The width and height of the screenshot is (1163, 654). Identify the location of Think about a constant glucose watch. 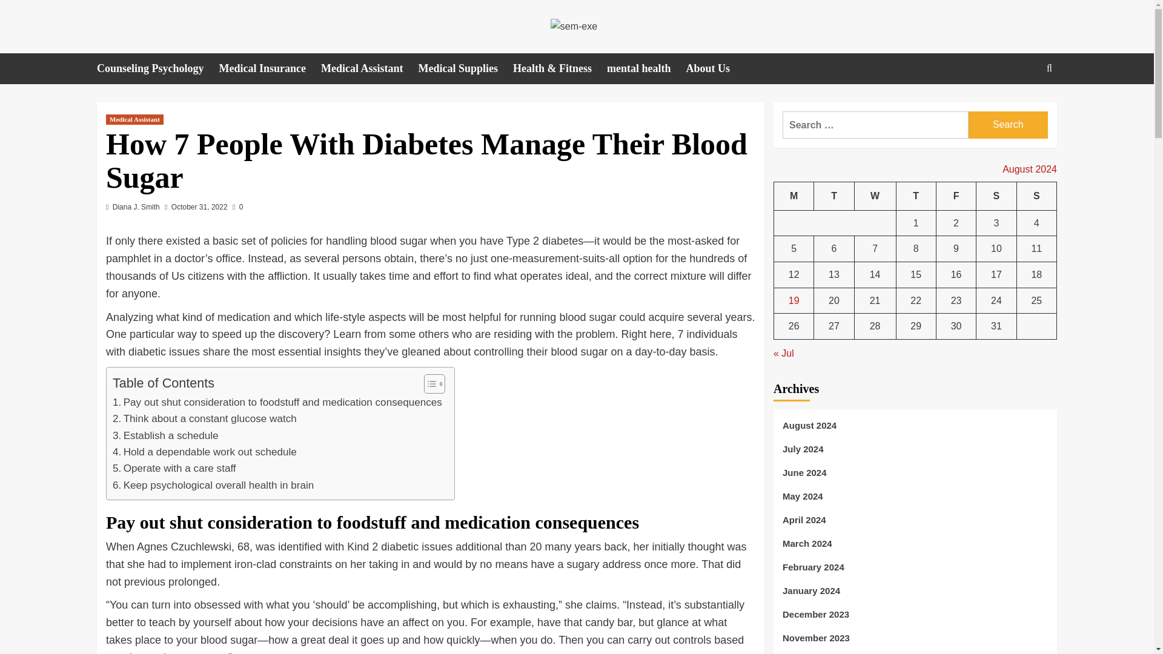
(205, 419).